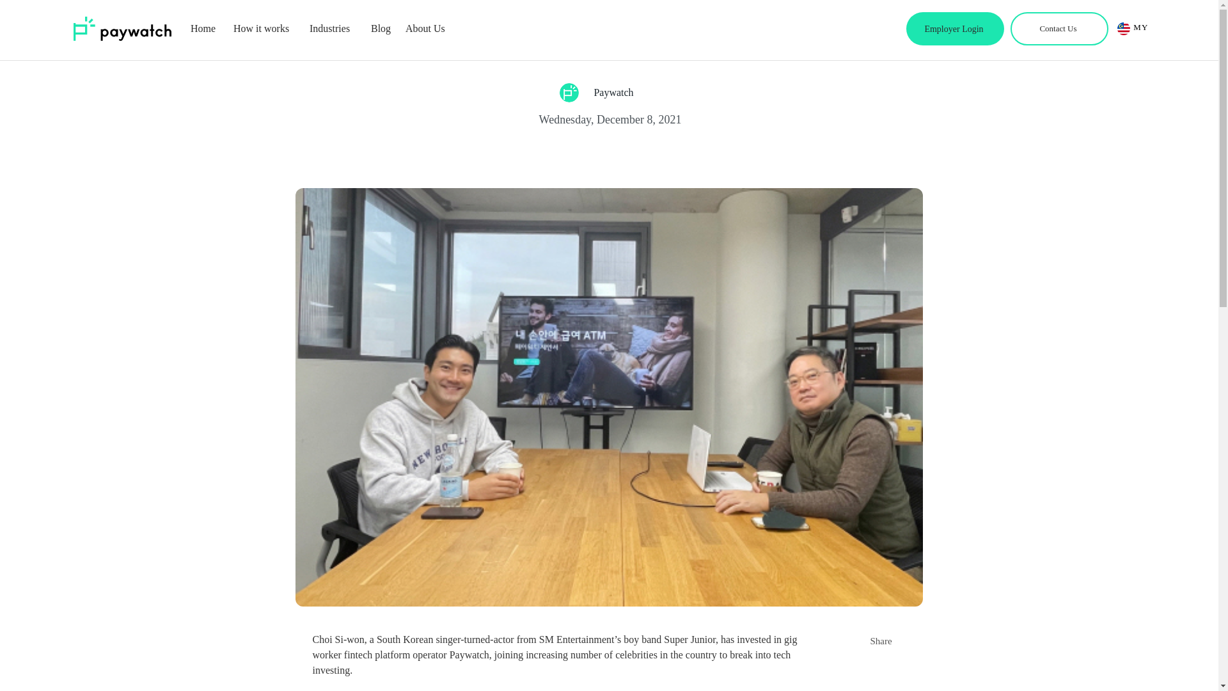  Describe the element at coordinates (1059, 29) in the screenshot. I see `Contact Us` at that location.